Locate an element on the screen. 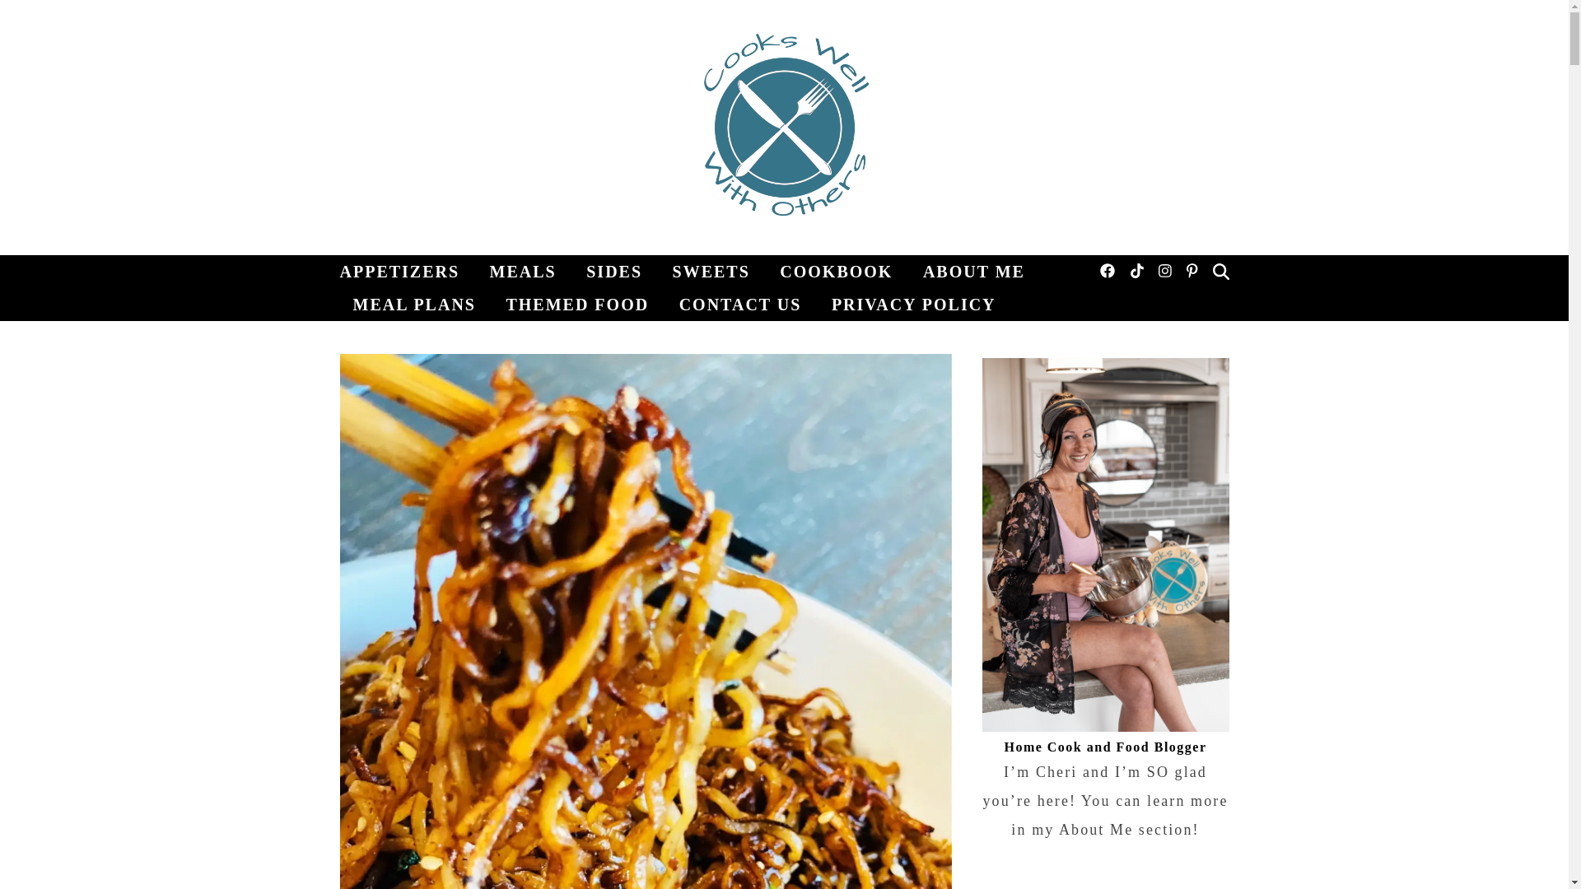 This screenshot has width=1581, height=889. CONTACT US is located at coordinates (740, 304).